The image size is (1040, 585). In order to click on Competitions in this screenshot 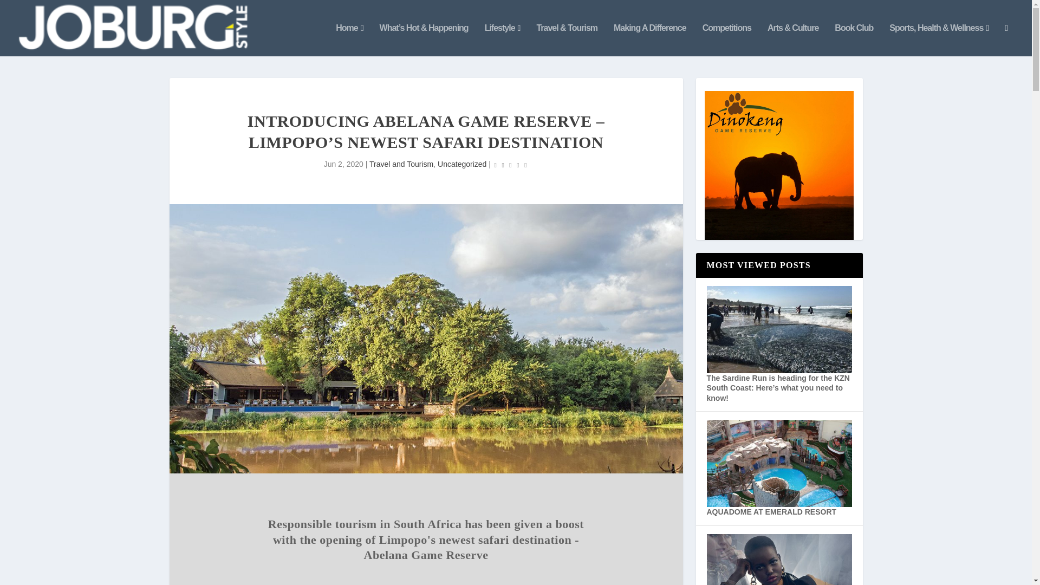, I will do `click(727, 40)`.